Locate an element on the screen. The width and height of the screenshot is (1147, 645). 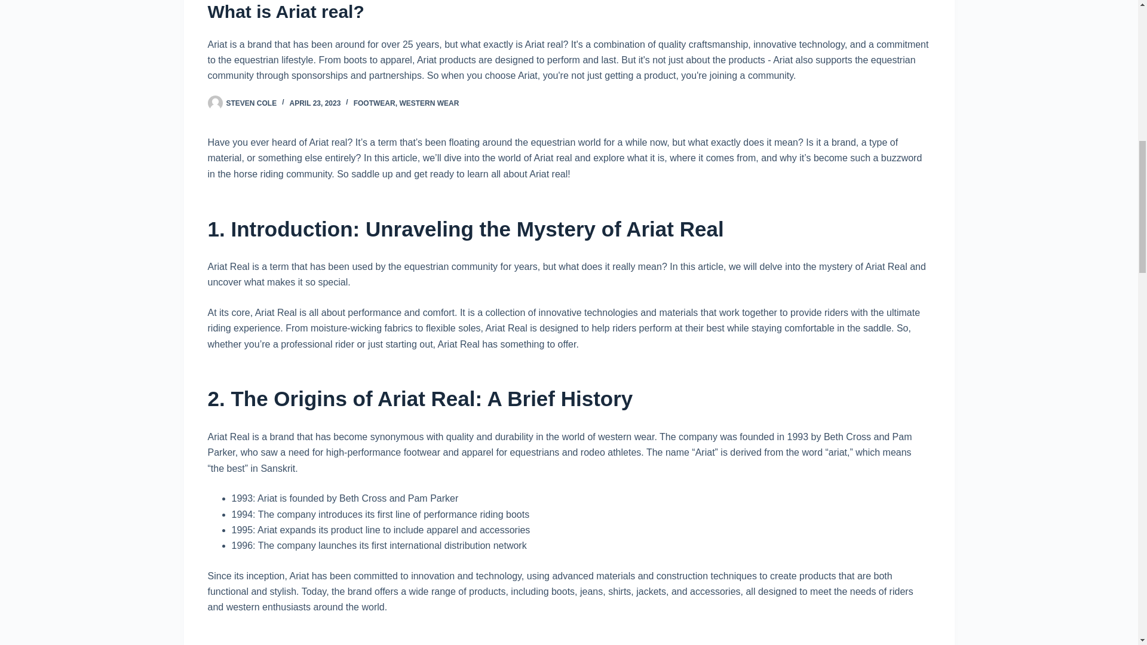
WESTERN WEAR is located at coordinates (429, 103).